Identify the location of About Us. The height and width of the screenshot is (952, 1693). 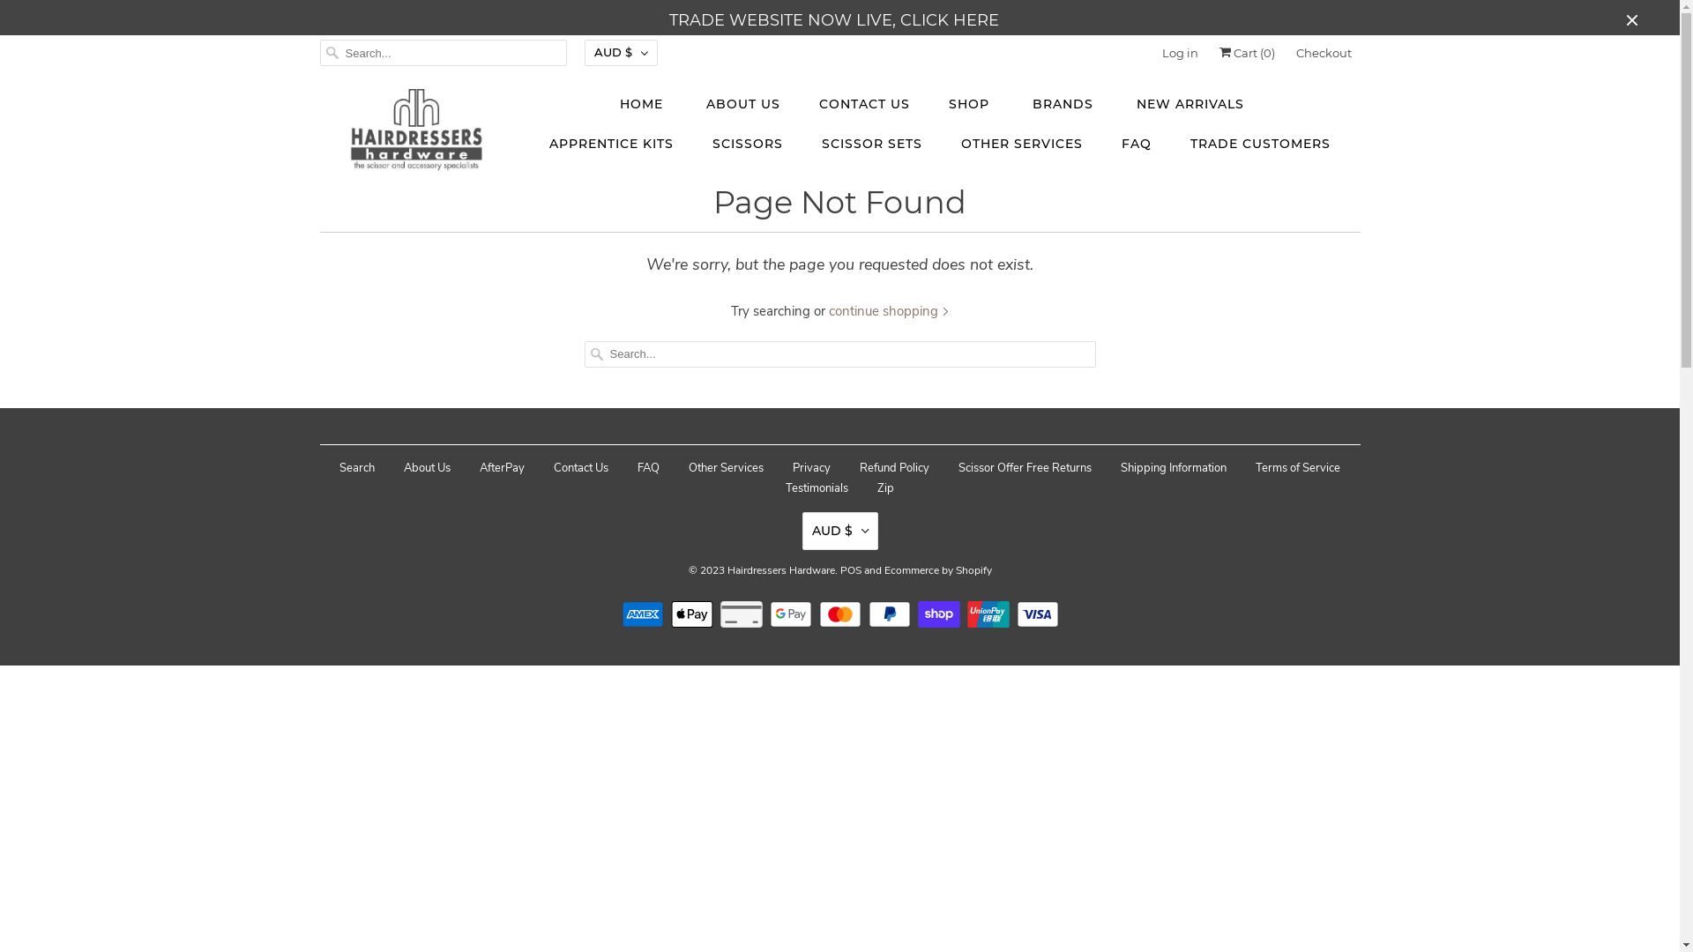
(427, 468).